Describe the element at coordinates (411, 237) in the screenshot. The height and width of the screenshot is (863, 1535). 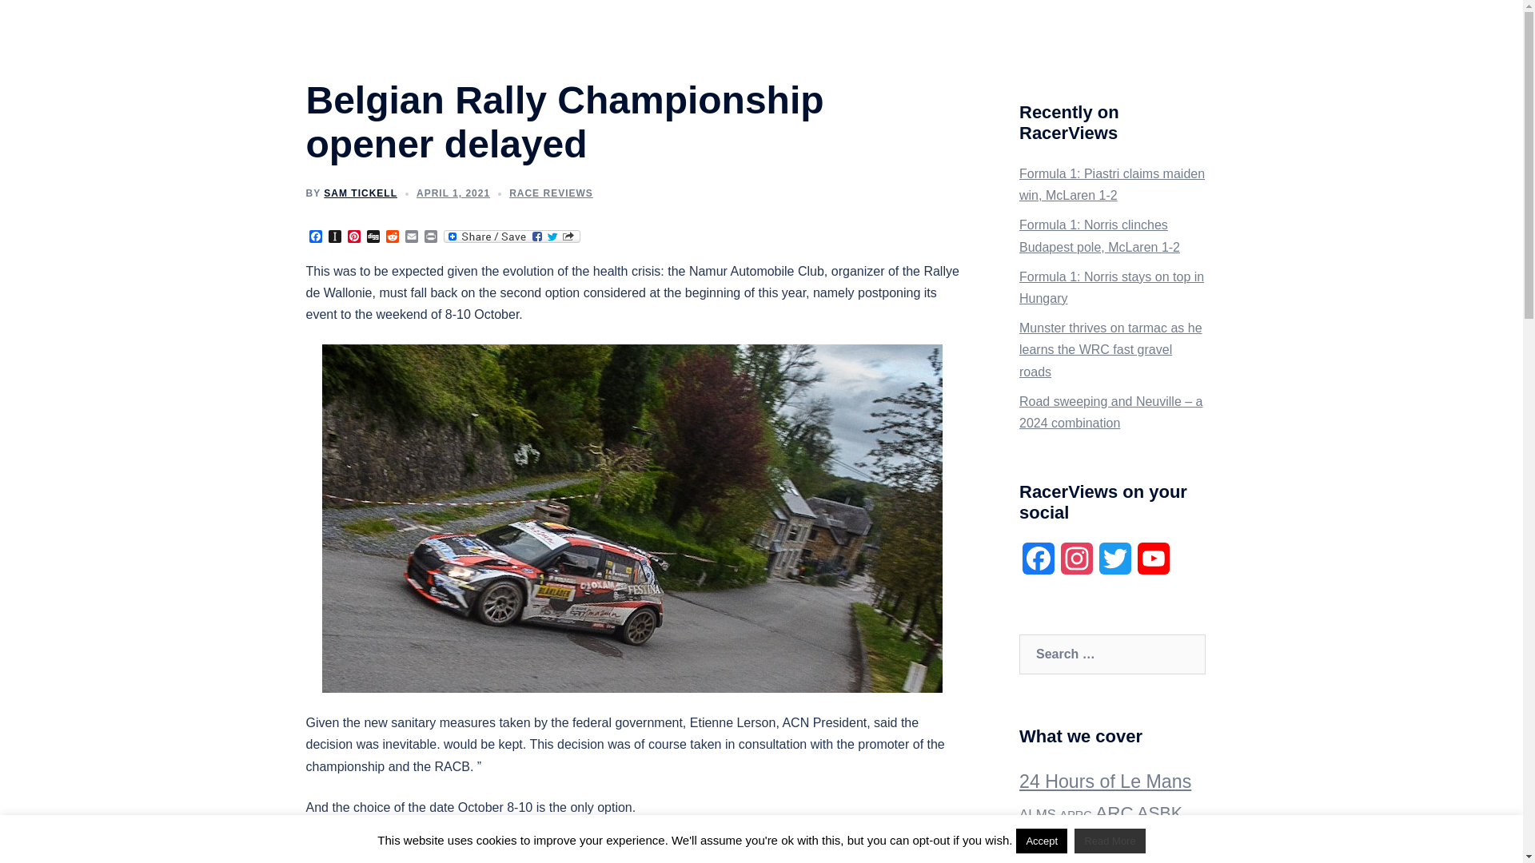
I see `Email` at that location.